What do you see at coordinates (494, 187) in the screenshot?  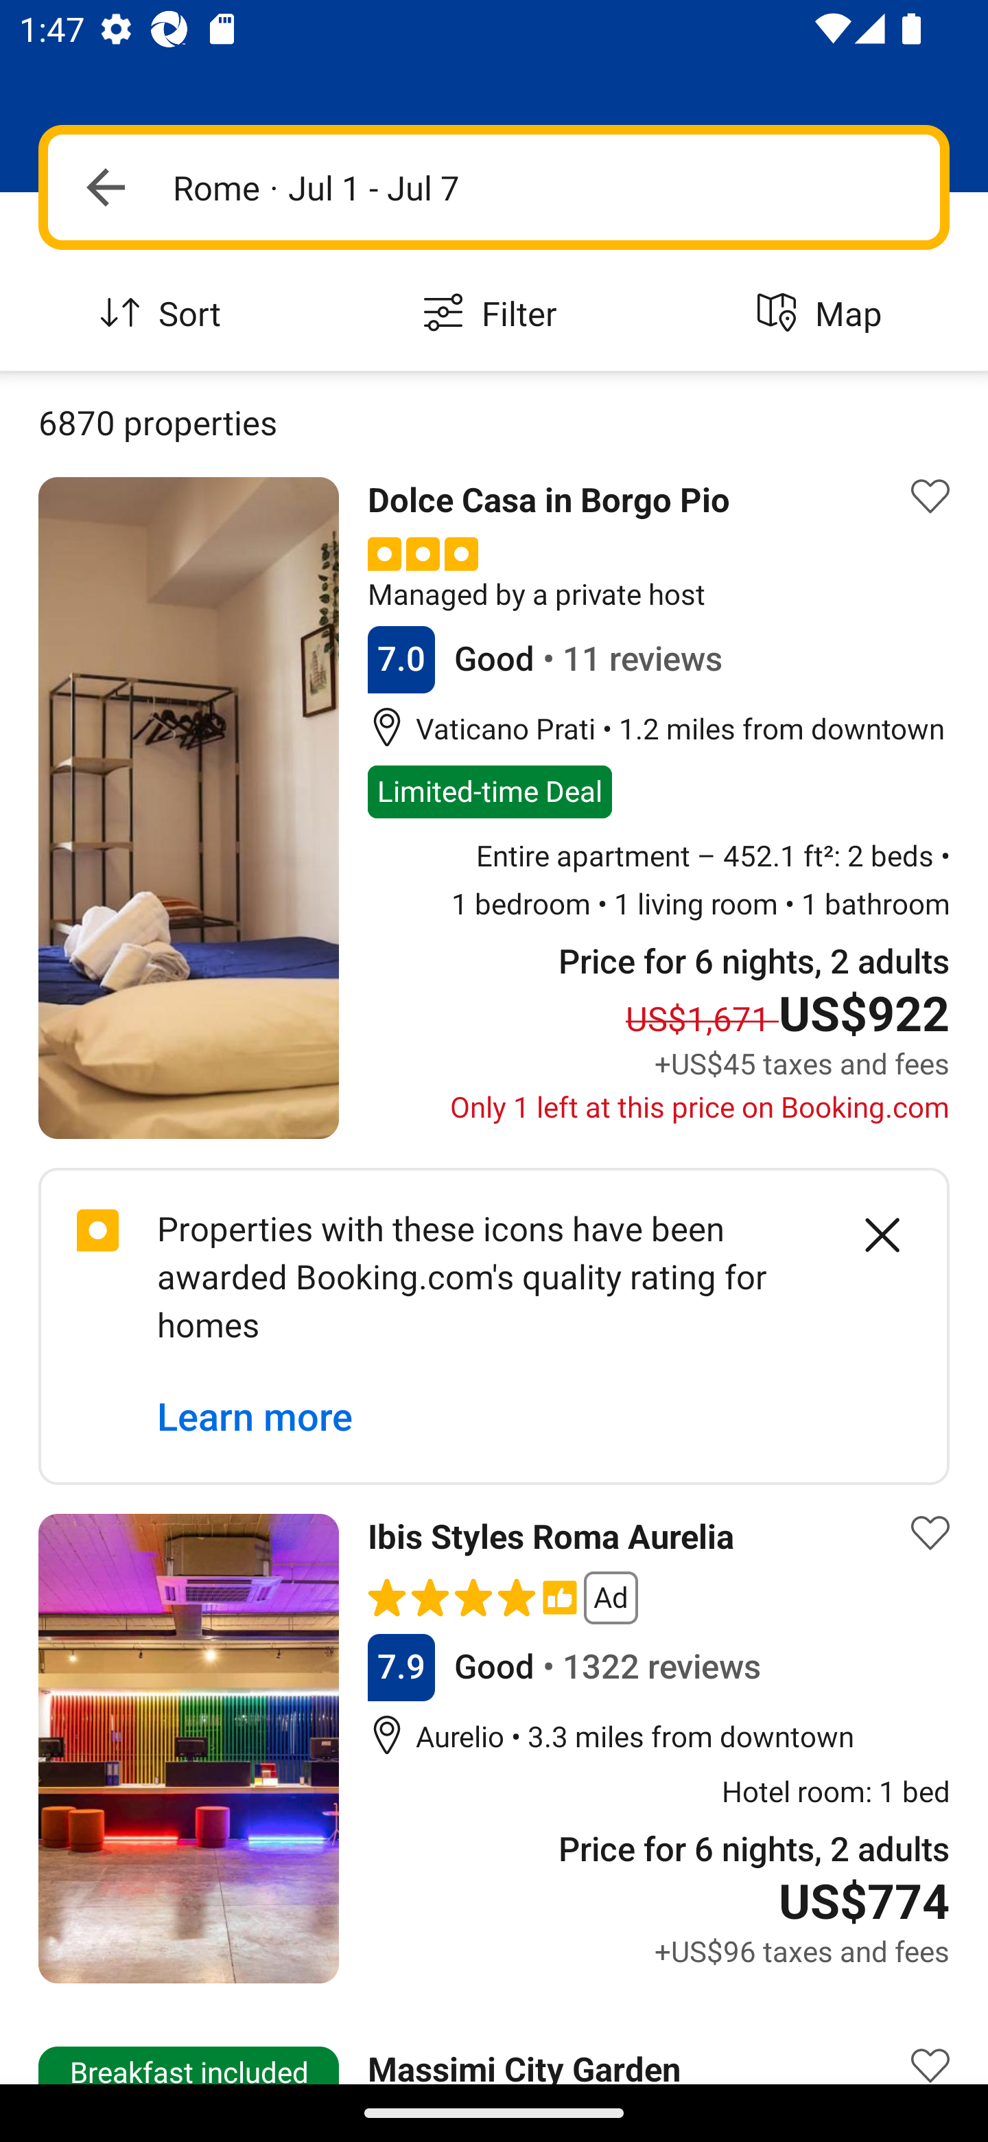 I see `Navigate up Rome · Jul 1 - Jul 7` at bounding box center [494, 187].